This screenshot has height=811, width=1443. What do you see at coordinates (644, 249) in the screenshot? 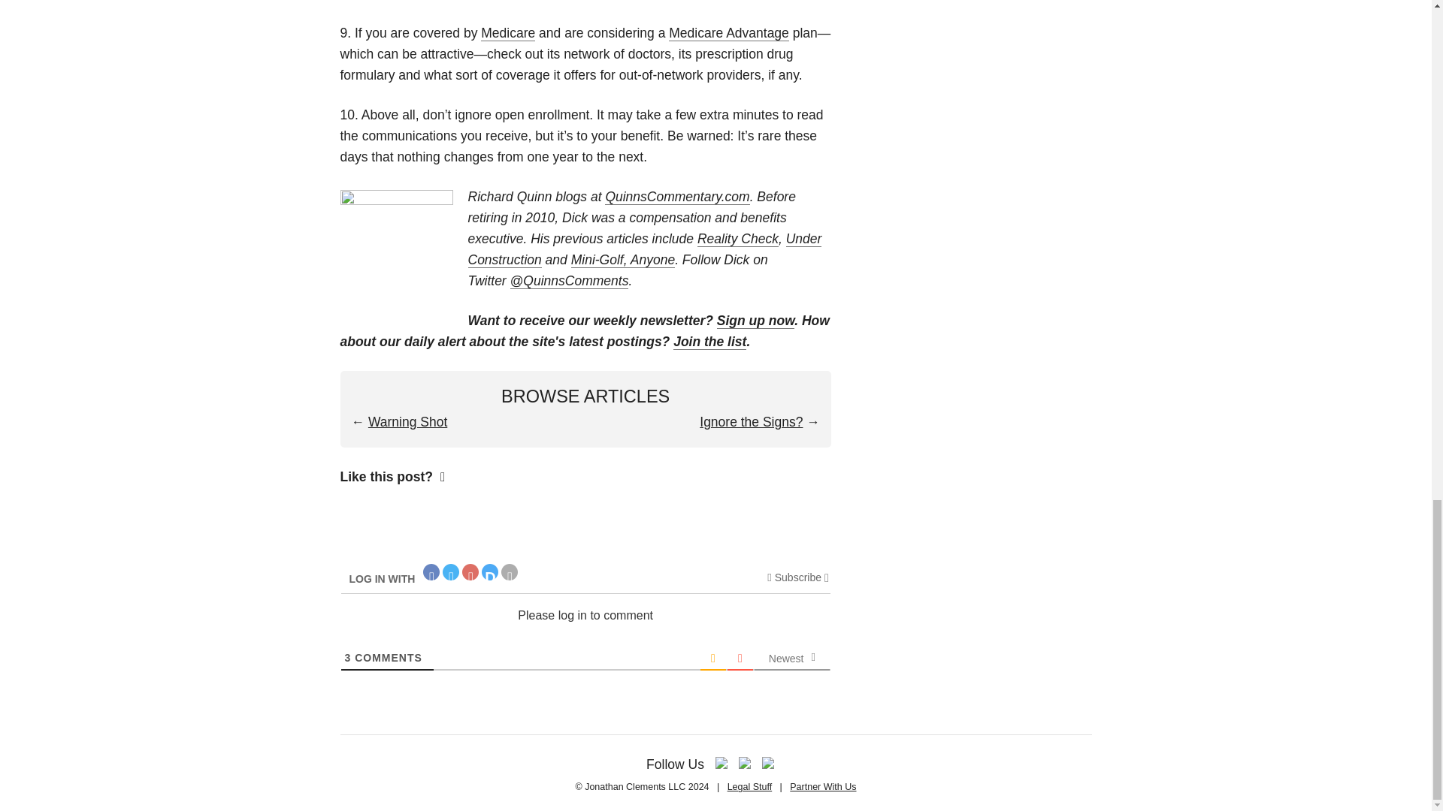
I see `Under Construction` at bounding box center [644, 249].